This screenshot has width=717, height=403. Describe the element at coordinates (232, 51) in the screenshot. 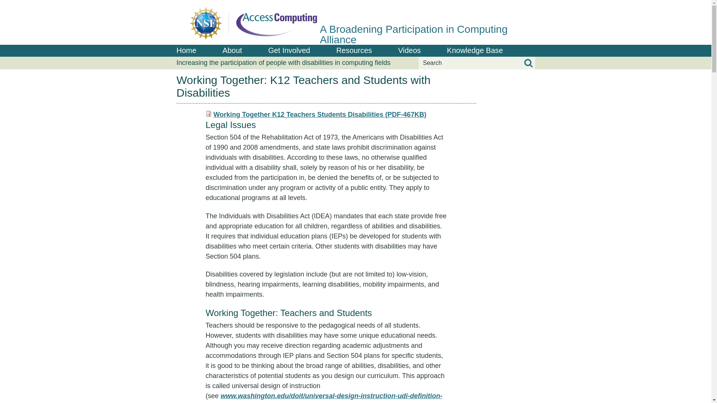

I see `About` at that location.